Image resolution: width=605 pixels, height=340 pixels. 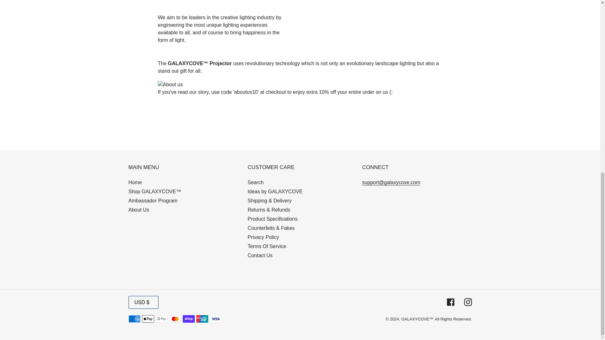 I want to click on About Us, so click(x=139, y=210).